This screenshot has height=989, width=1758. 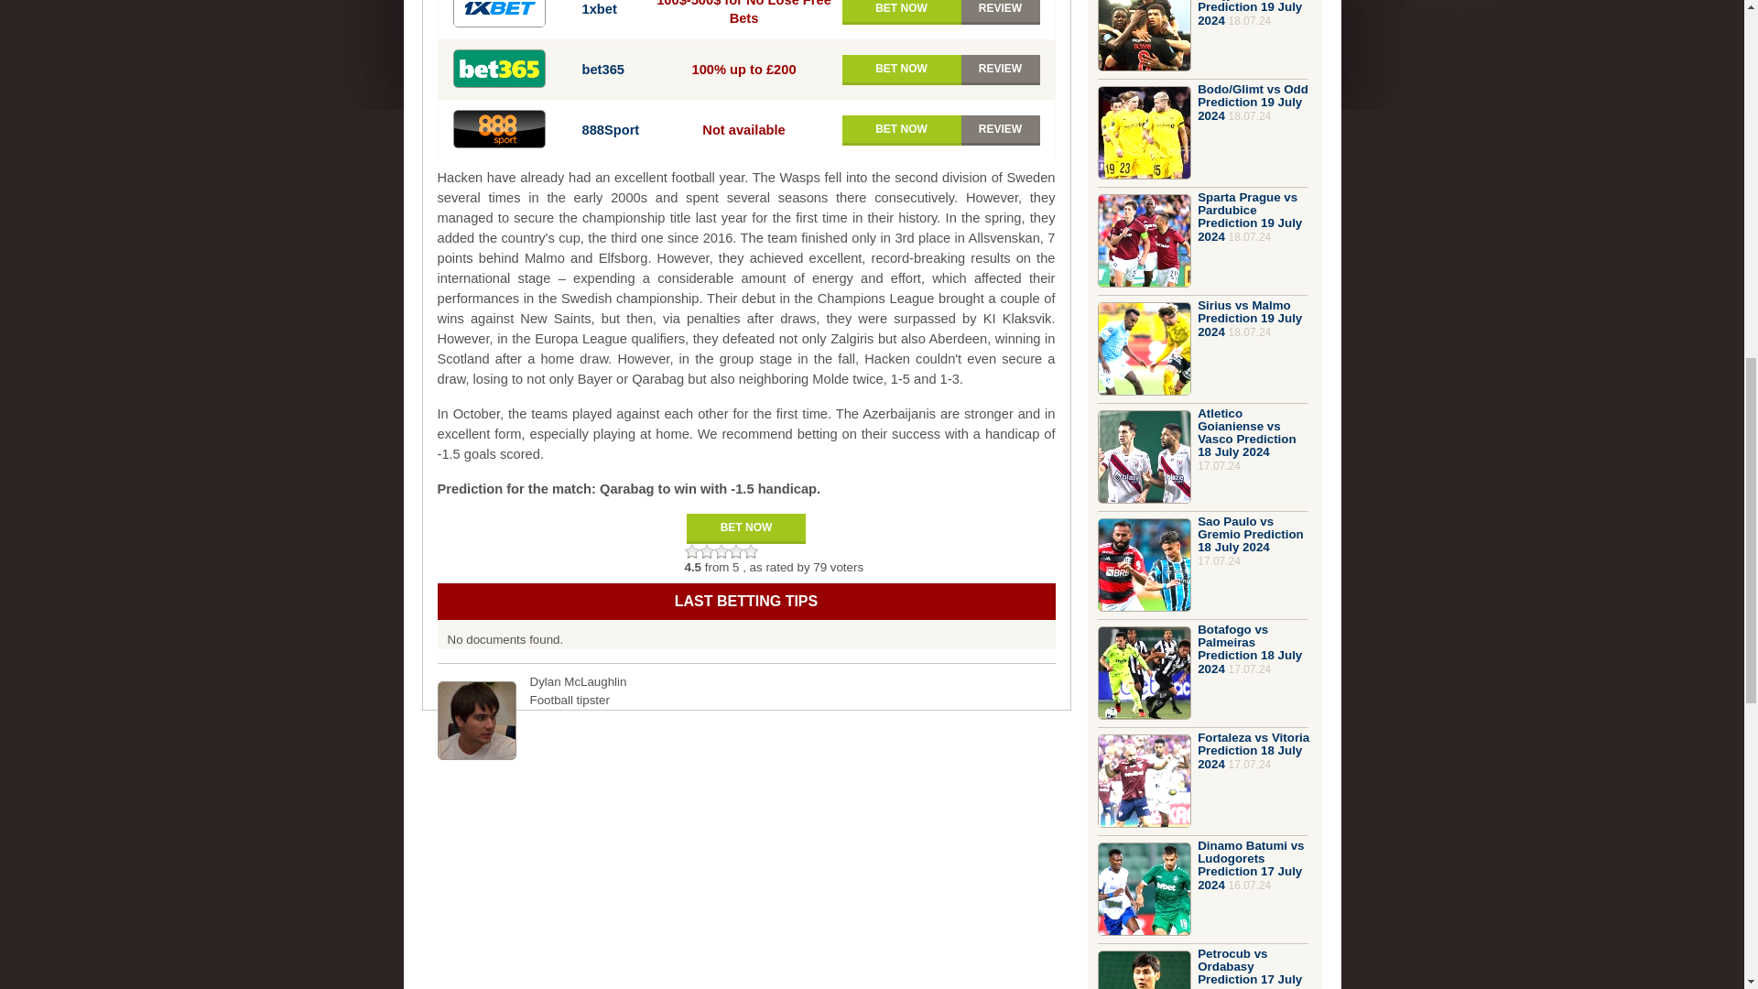 What do you see at coordinates (602, 70) in the screenshot?
I see `bet365` at bounding box center [602, 70].